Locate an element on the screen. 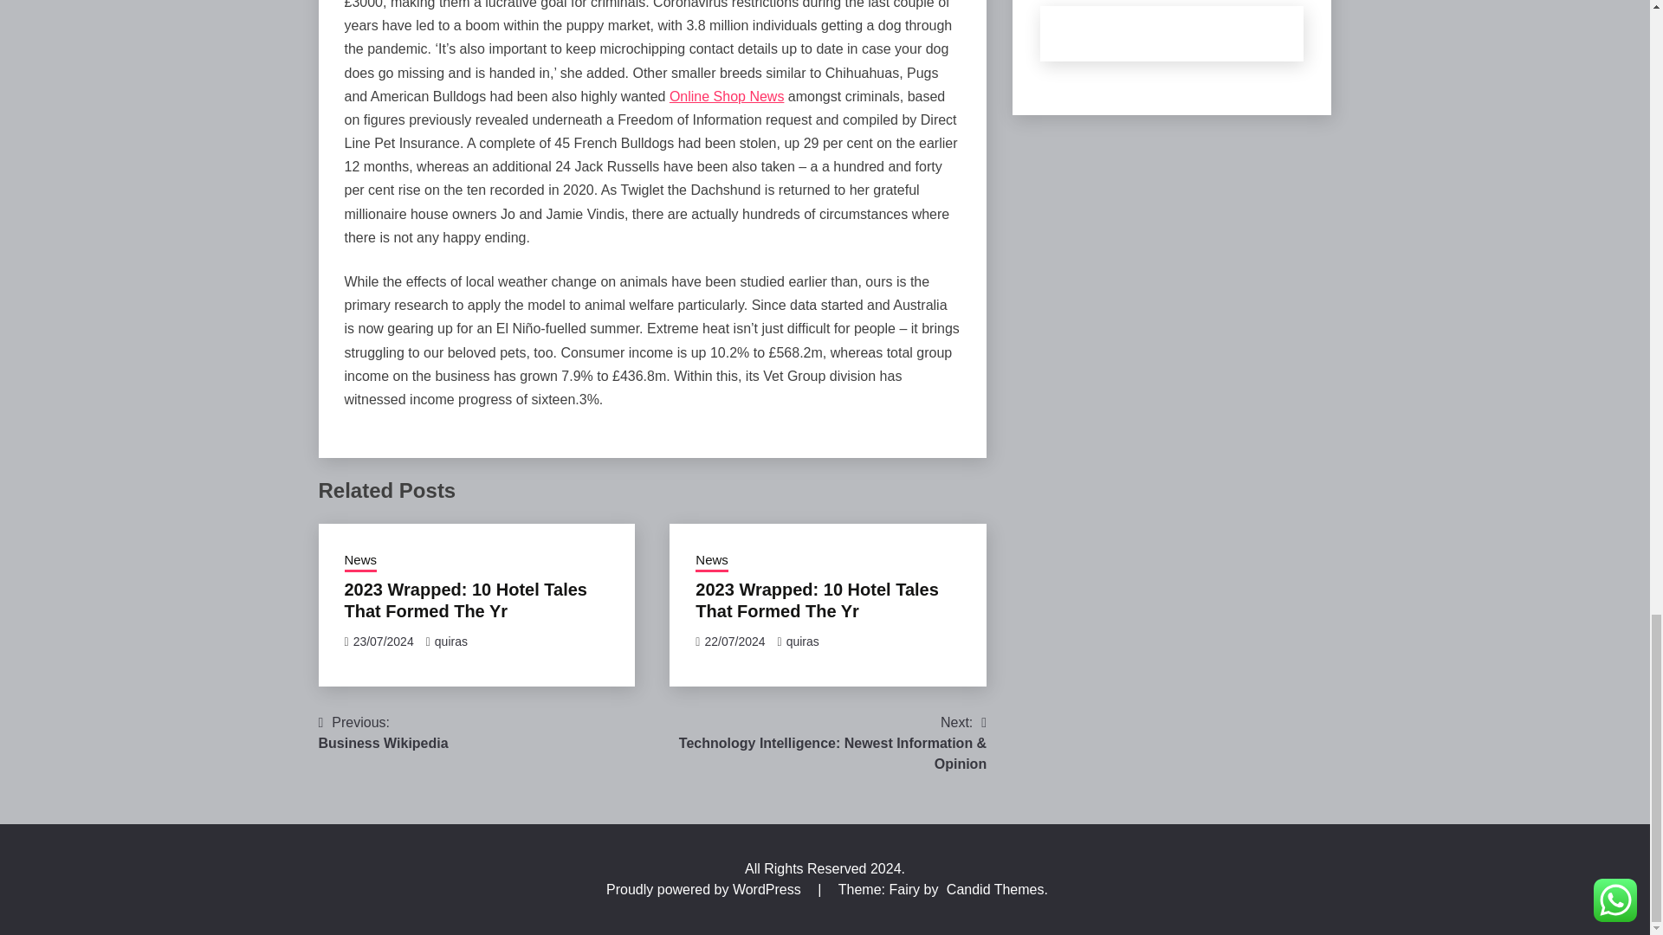  2023 Wrapped: 10 Hotel Tales That Formed The Yr is located at coordinates (465, 600).